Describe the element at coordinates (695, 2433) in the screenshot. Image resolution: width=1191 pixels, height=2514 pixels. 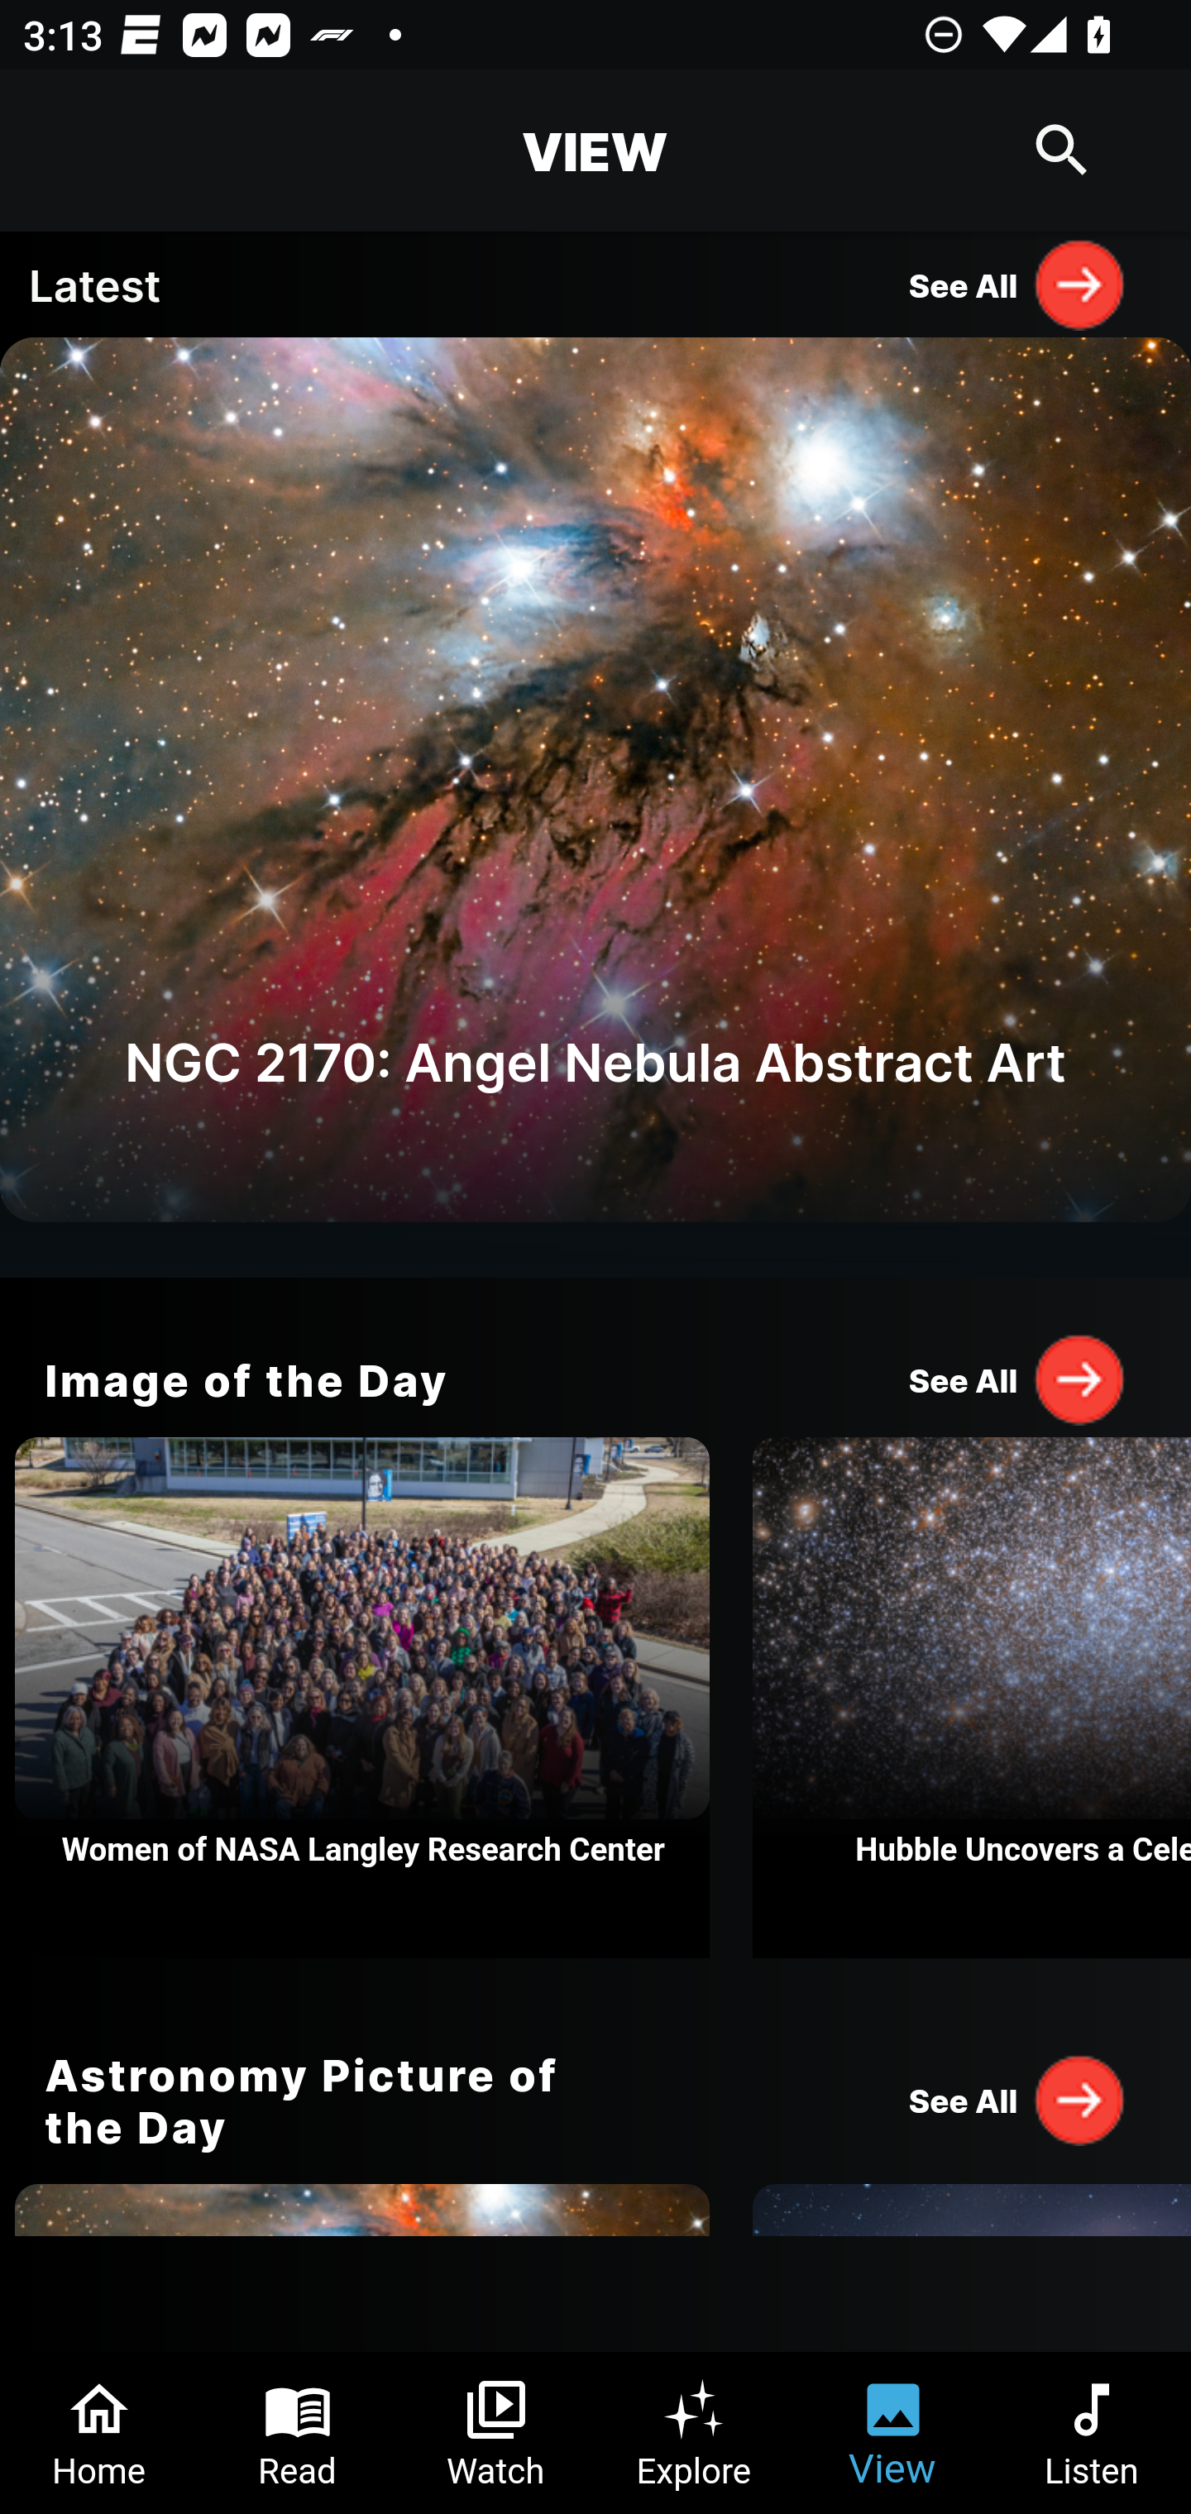
I see `Explore
Tab 4 of 6` at that location.